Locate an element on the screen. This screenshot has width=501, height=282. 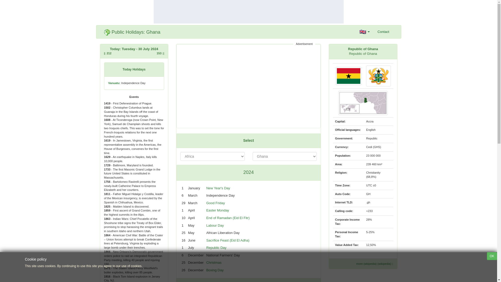
Vanuatu: is located at coordinates (114, 83).